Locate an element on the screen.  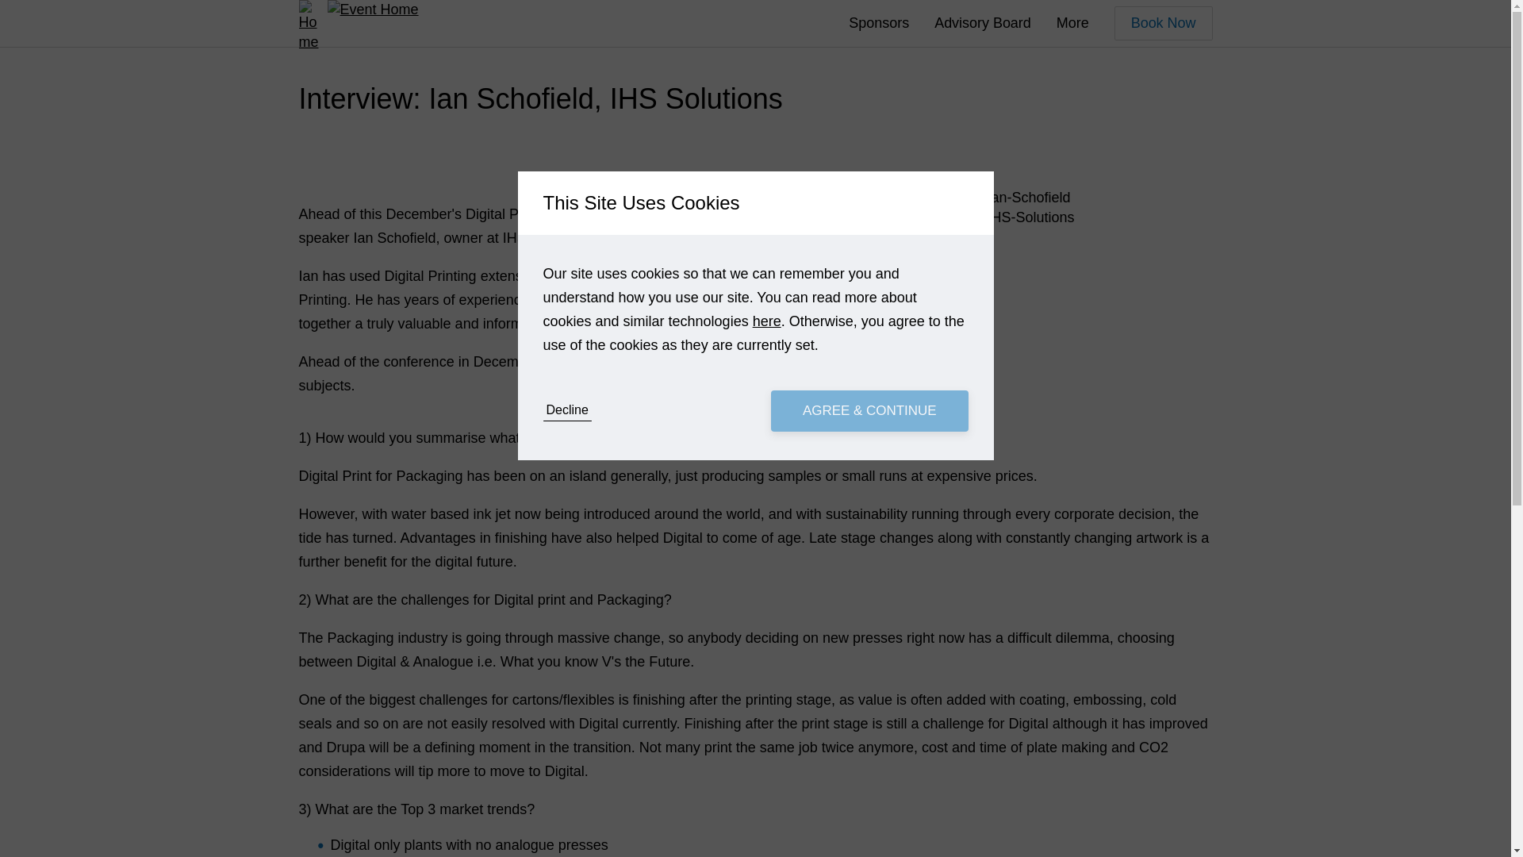
Advisory Board is located at coordinates (982, 22).